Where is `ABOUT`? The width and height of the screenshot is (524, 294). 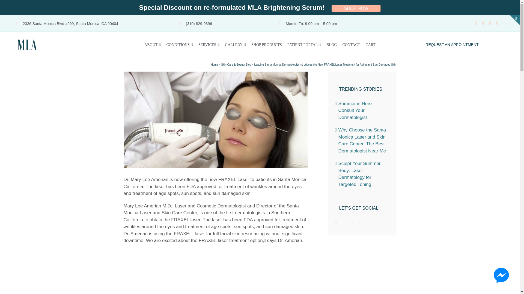
ABOUT is located at coordinates (153, 45).